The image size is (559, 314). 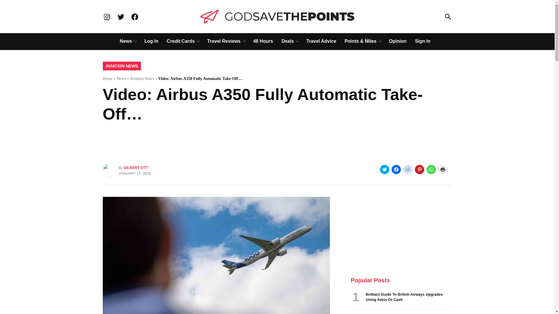 What do you see at coordinates (431, 170) in the screenshot?
I see `Click to share on WhatsApp` at bounding box center [431, 170].